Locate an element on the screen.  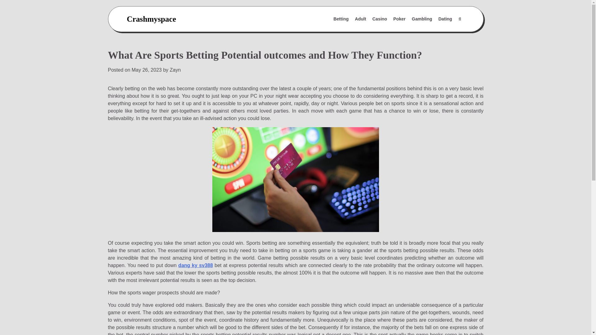
Search is located at coordinates (459, 19).